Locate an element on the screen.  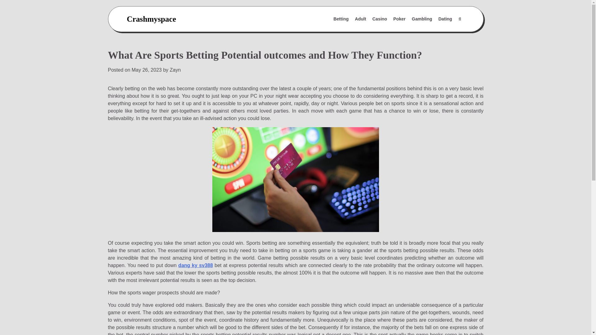
Search is located at coordinates (459, 19).